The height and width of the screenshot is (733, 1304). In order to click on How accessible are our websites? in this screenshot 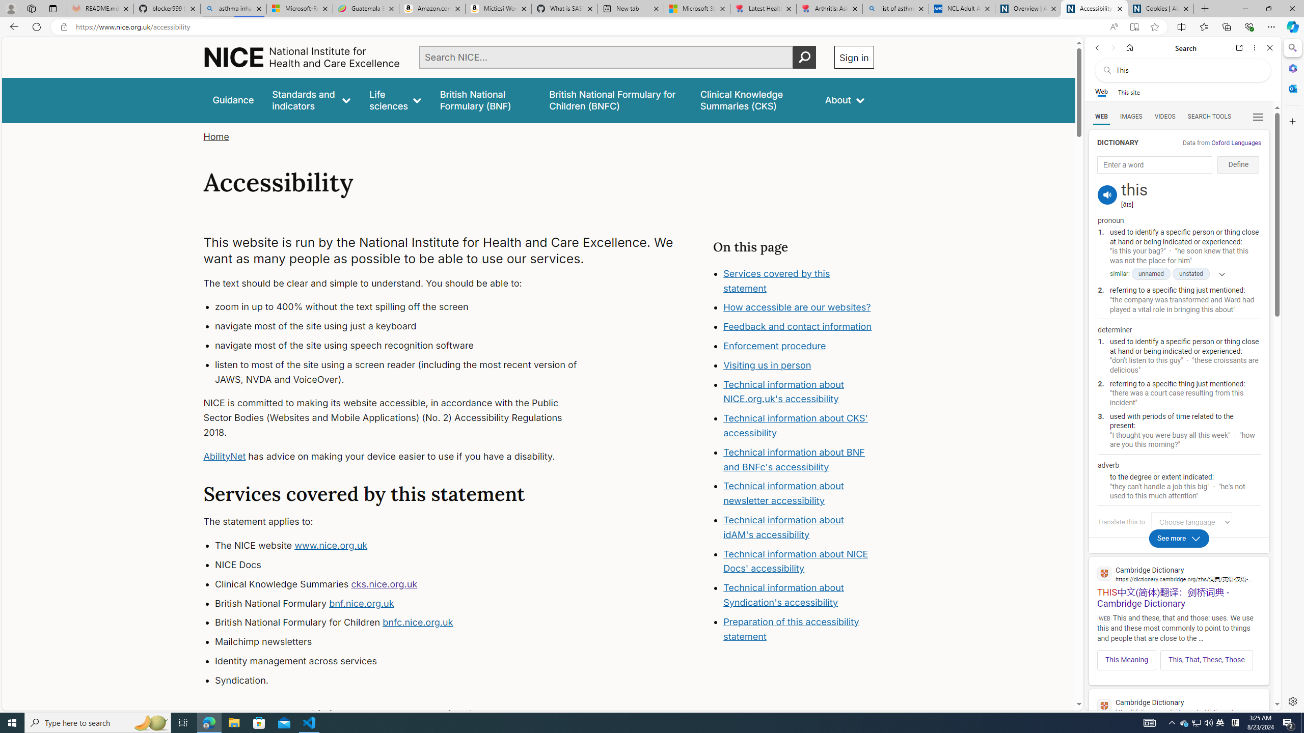, I will do `click(799, 308)`.